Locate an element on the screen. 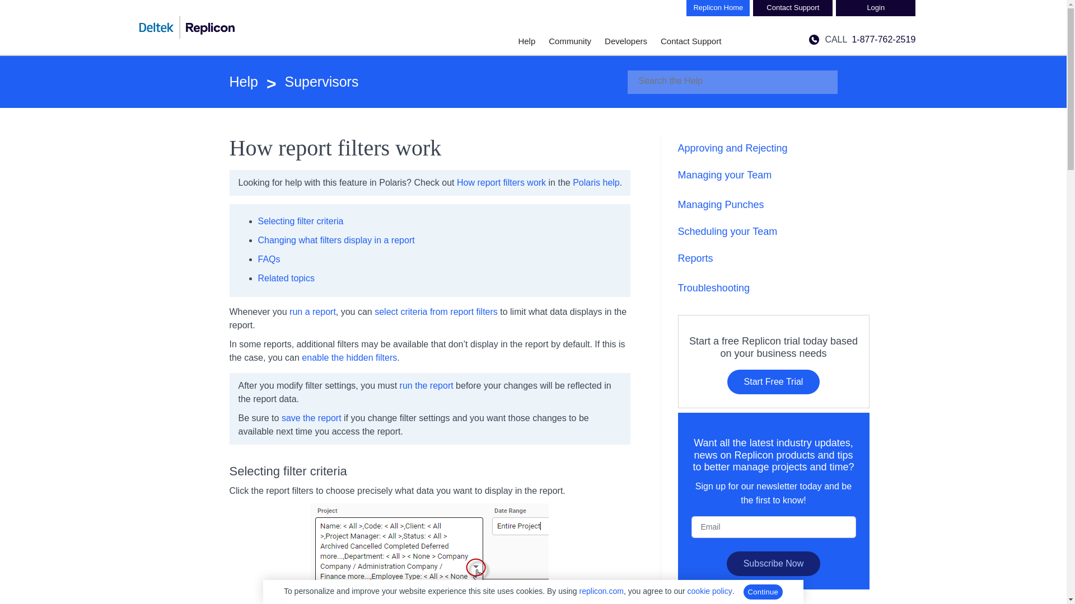 This screenshot has height=604, width=1075. Contact Support is located at coordinates (793, 8).